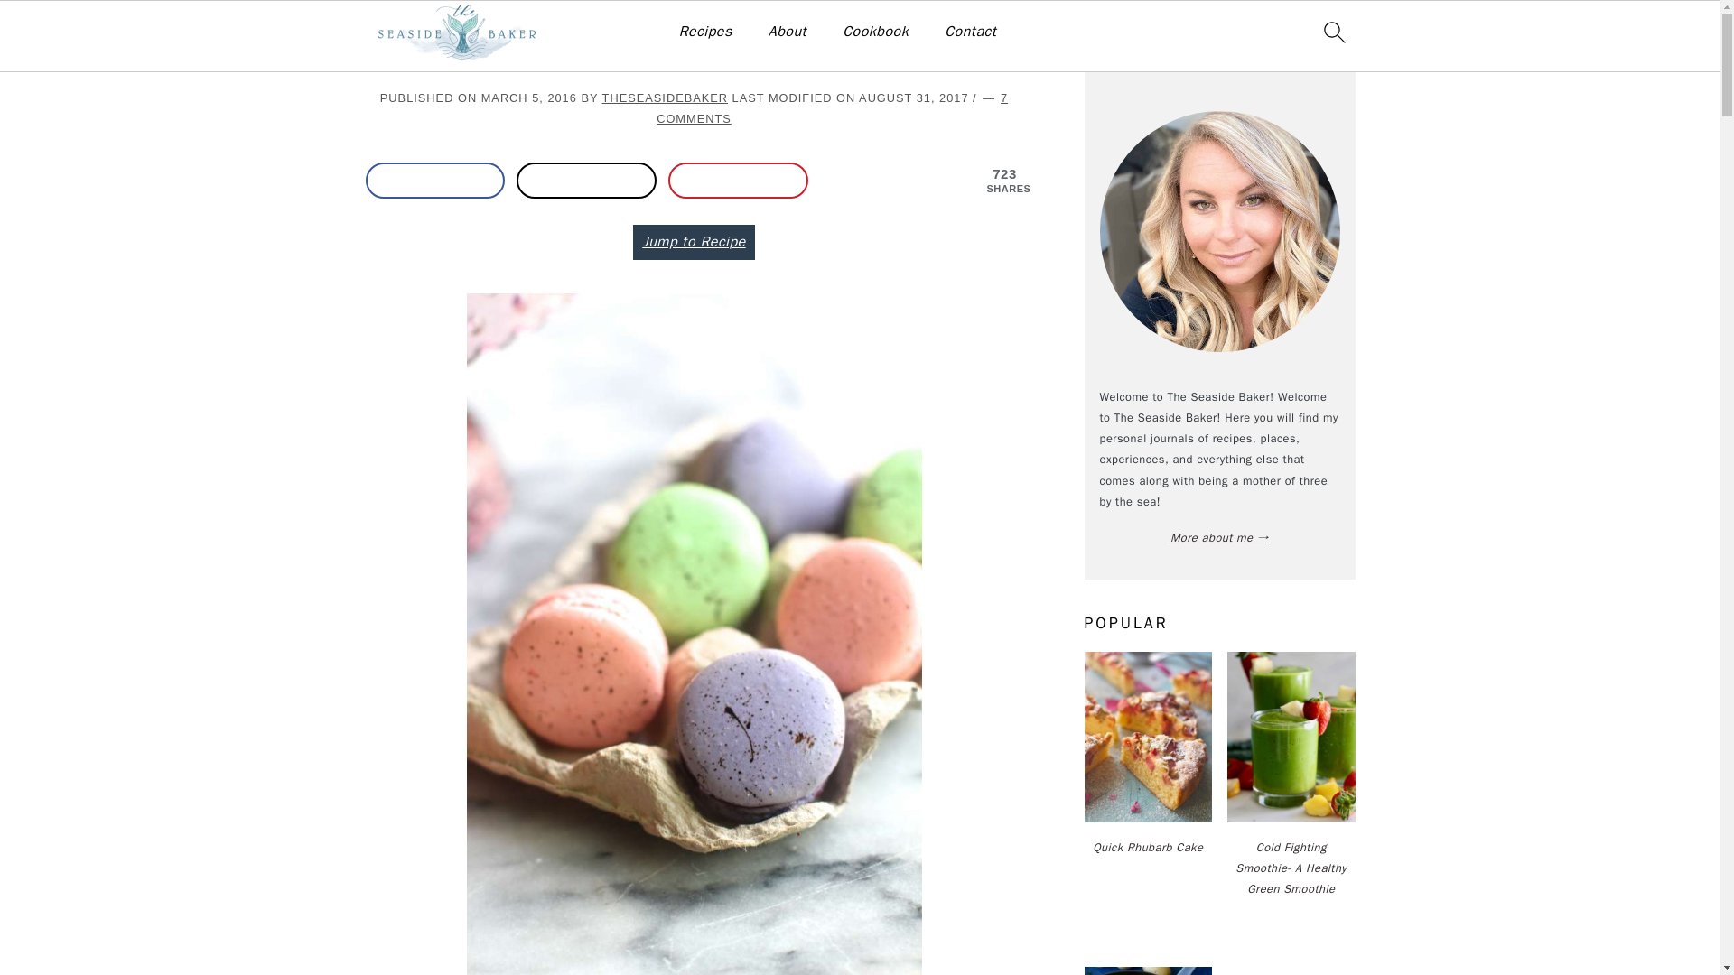 This screenshot has width=1734, height=975. Describe the element at coordinates (431, 27) in the screenshot. I see `Recipes` at that location.